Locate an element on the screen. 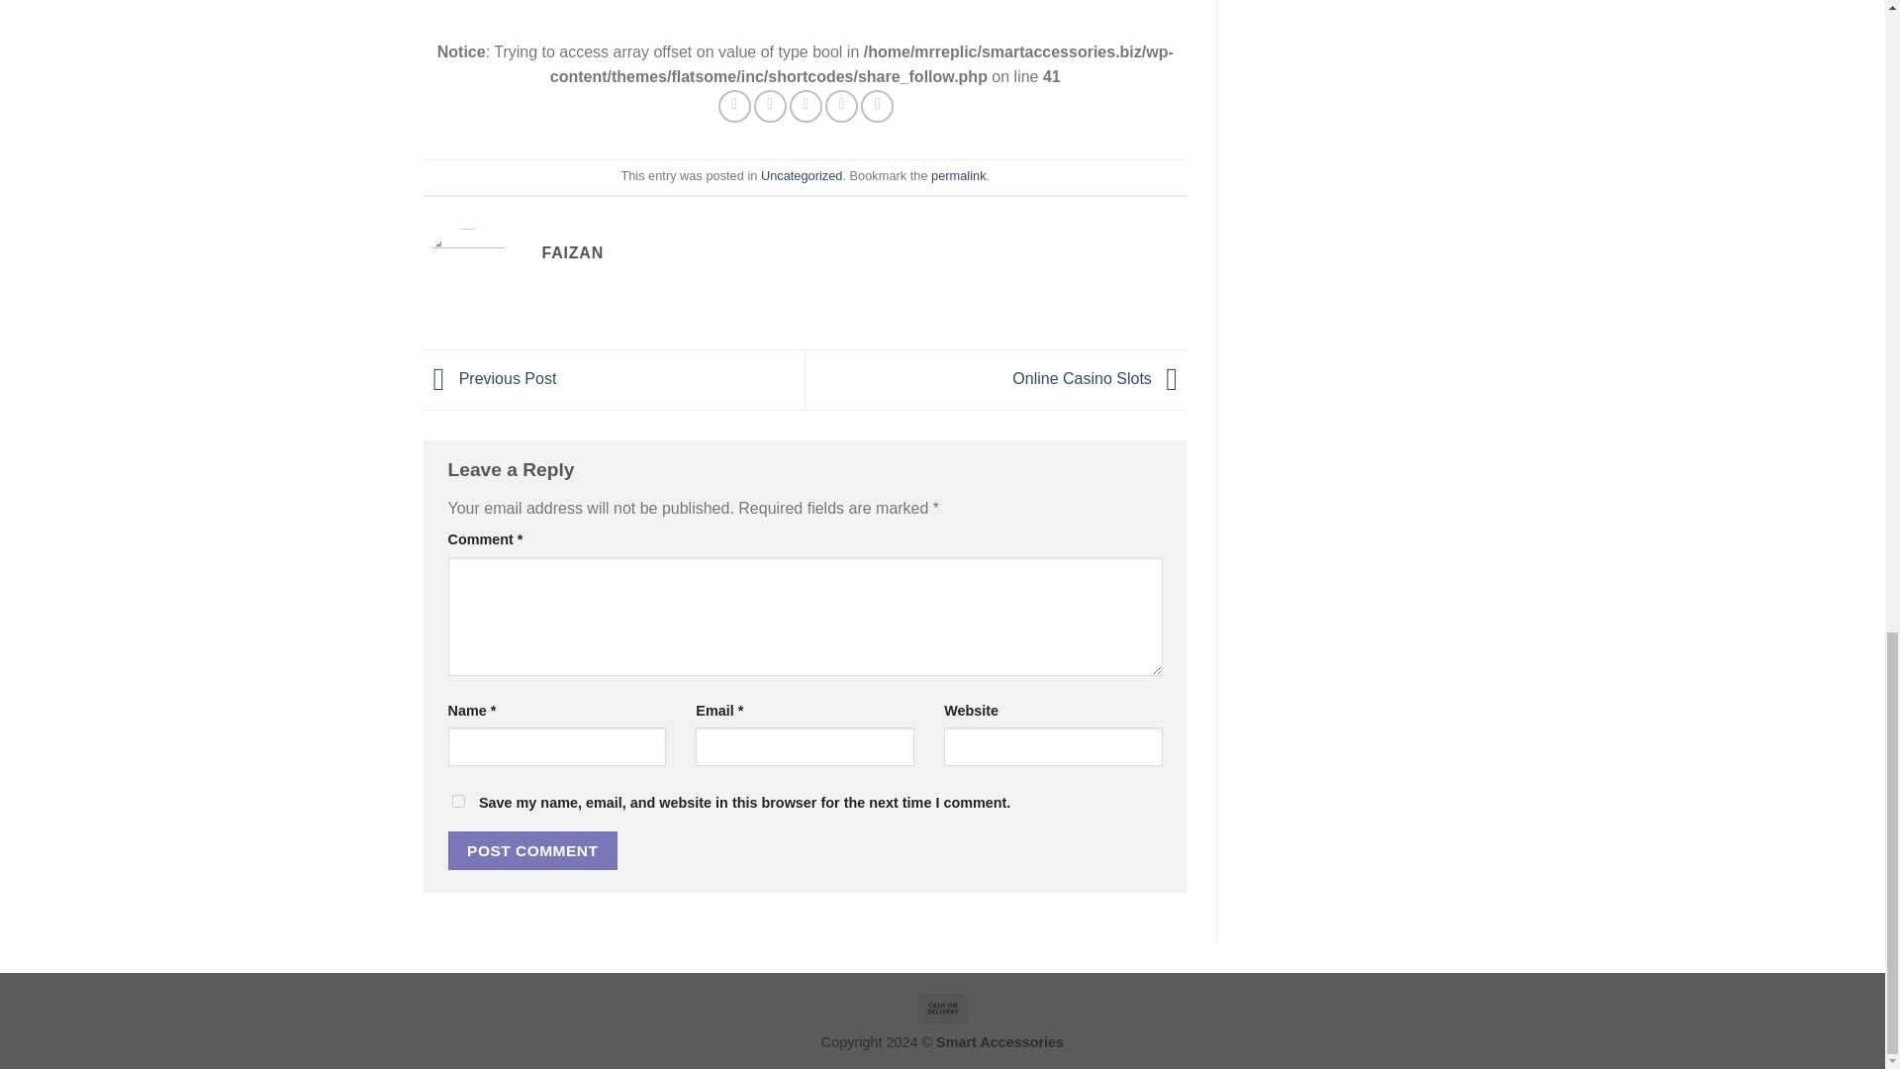 This screenshot has width=1900, height=1069. Permalink to Finding Cheap Essays Online is located at coordinates (958, 174).